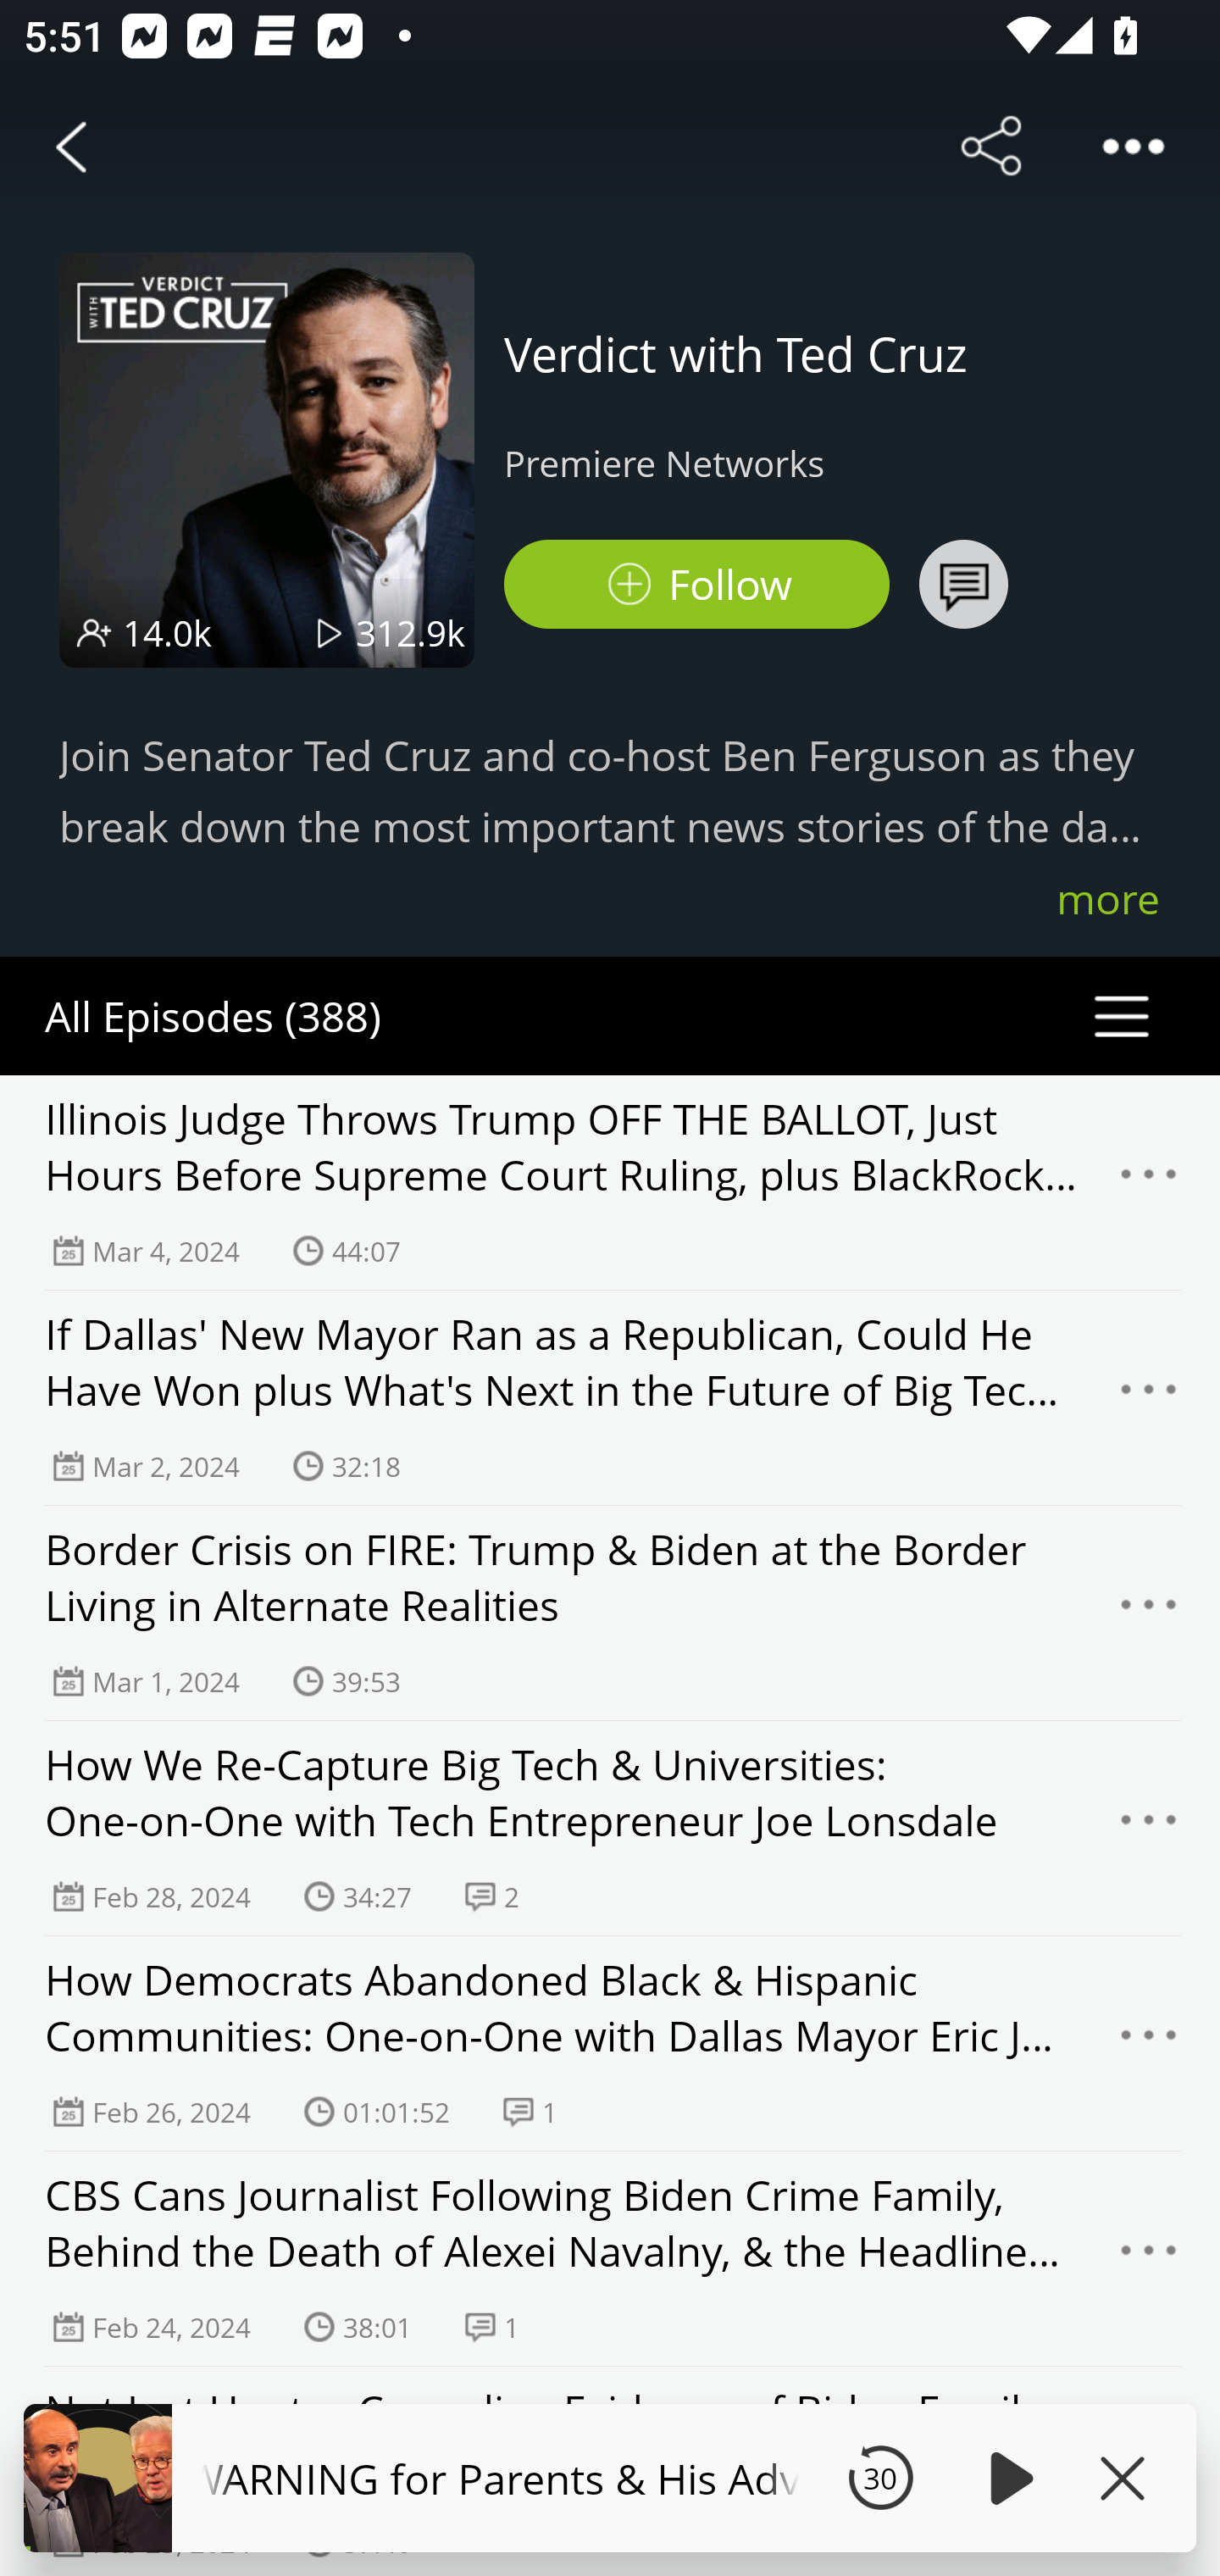 This screenshot has height=2576, width=1220. What do you see at coordinates (1149, 2259) in the screenshot?
I see `Menu` at bounding box center [1149, 2259].